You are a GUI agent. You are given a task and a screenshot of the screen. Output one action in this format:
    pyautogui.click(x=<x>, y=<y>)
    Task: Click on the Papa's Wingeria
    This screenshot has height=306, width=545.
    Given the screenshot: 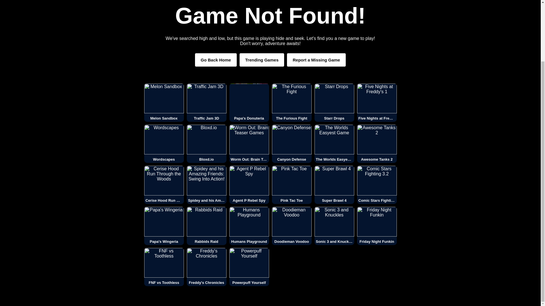 What is the action you would take?
    pyautogui.click(x=164, y=226)
    